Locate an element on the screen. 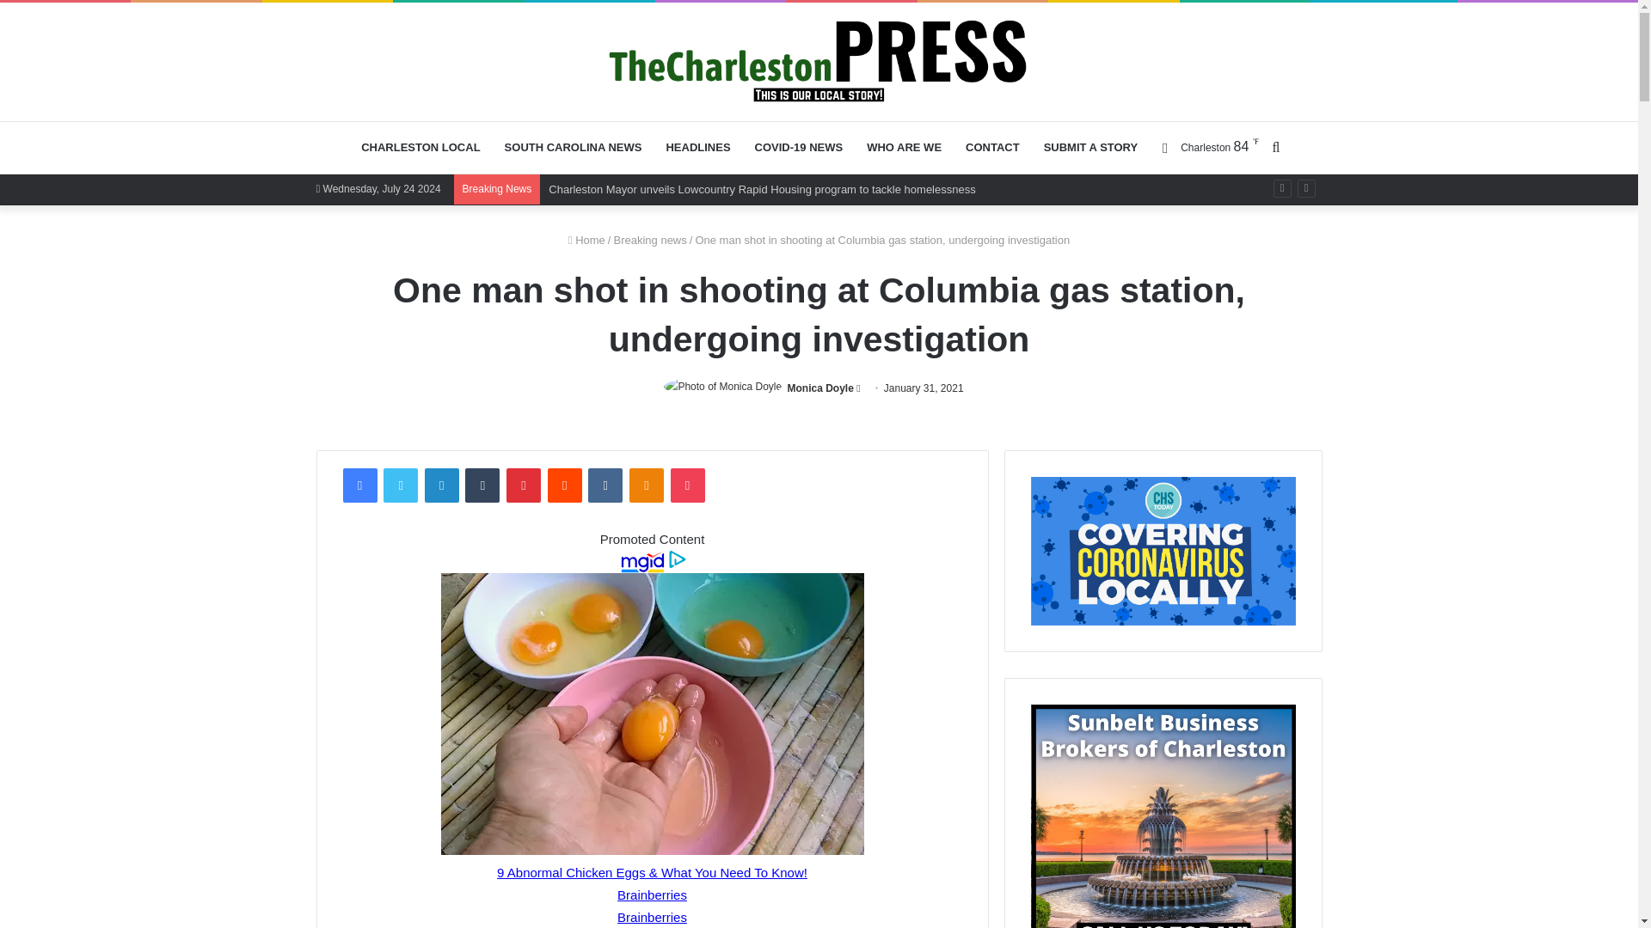  Twitter is located at coordinates (400, 485).